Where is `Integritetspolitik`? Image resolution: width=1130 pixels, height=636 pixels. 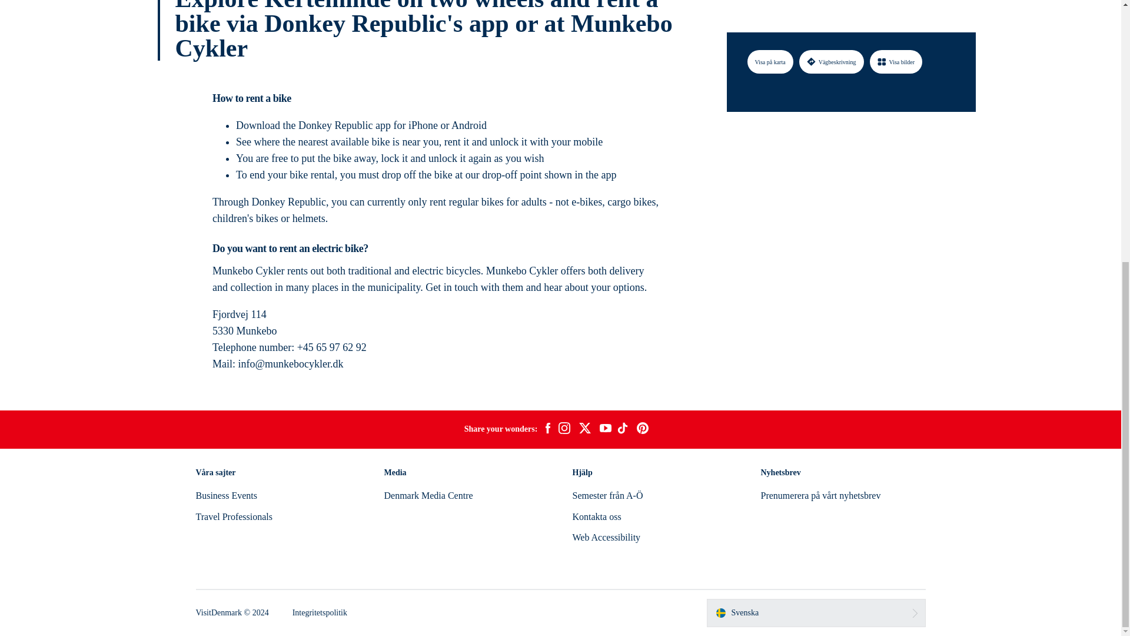
Integritetspolitik is located at coordinates (320, 612).